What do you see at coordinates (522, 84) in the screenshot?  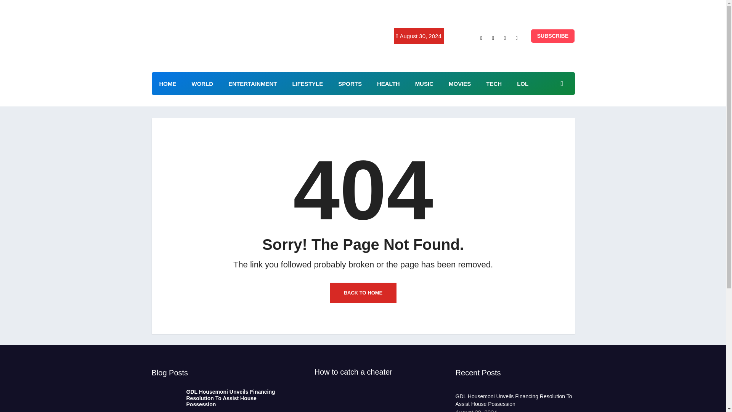 I see `LOL` at bounding box center [522, 84].